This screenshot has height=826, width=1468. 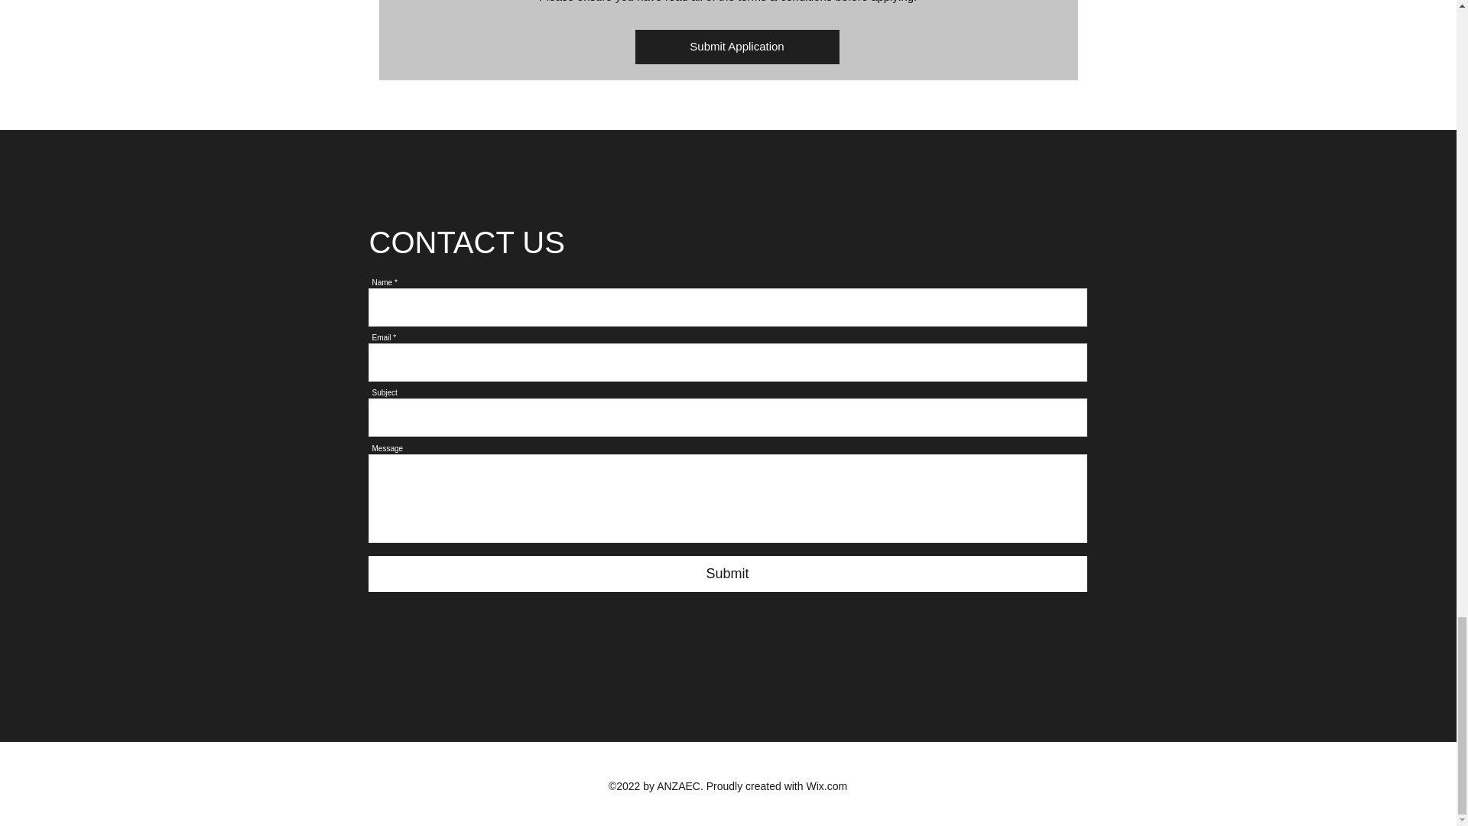 What do you see at coordinates (736, 47) in the screenshot?
I see `Submit Application` at bounding box center [736, 47].